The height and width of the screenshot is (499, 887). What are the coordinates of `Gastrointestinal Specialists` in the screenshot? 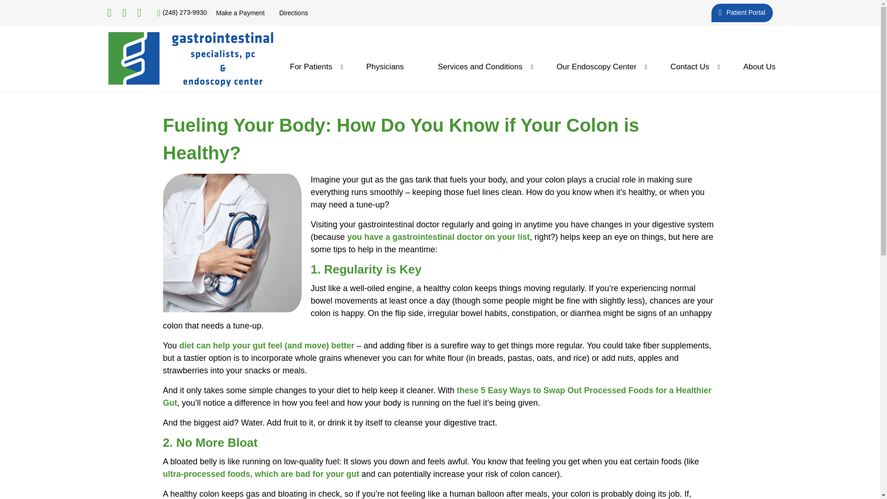 It's located at (190, 59).